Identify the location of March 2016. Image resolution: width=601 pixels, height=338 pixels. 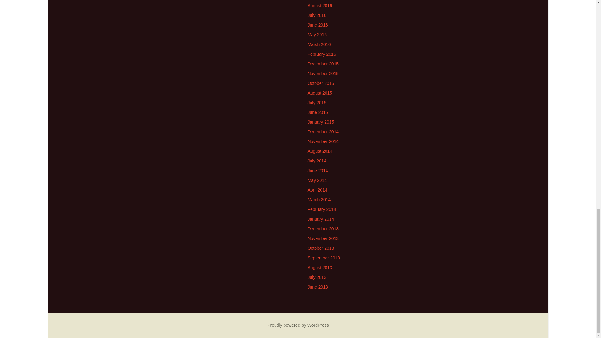
(319, 44).